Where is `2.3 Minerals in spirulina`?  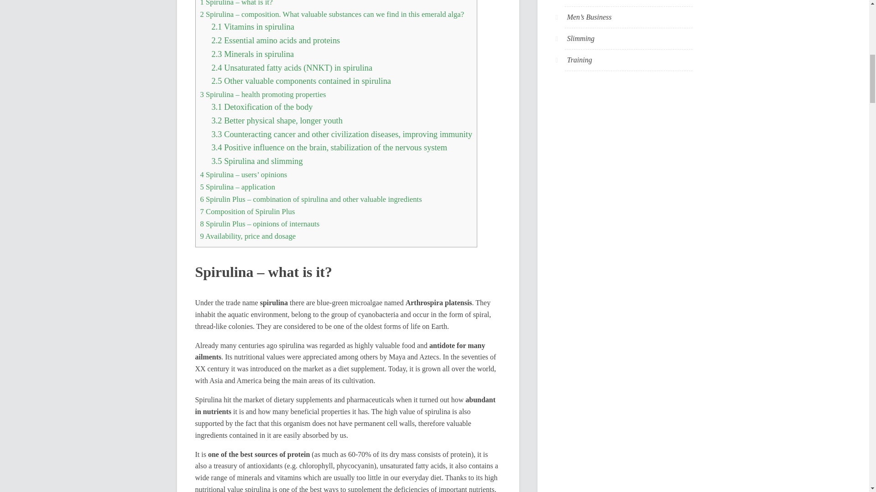
2.3 Minerals in spirulina is located at coordinates (253, 54).